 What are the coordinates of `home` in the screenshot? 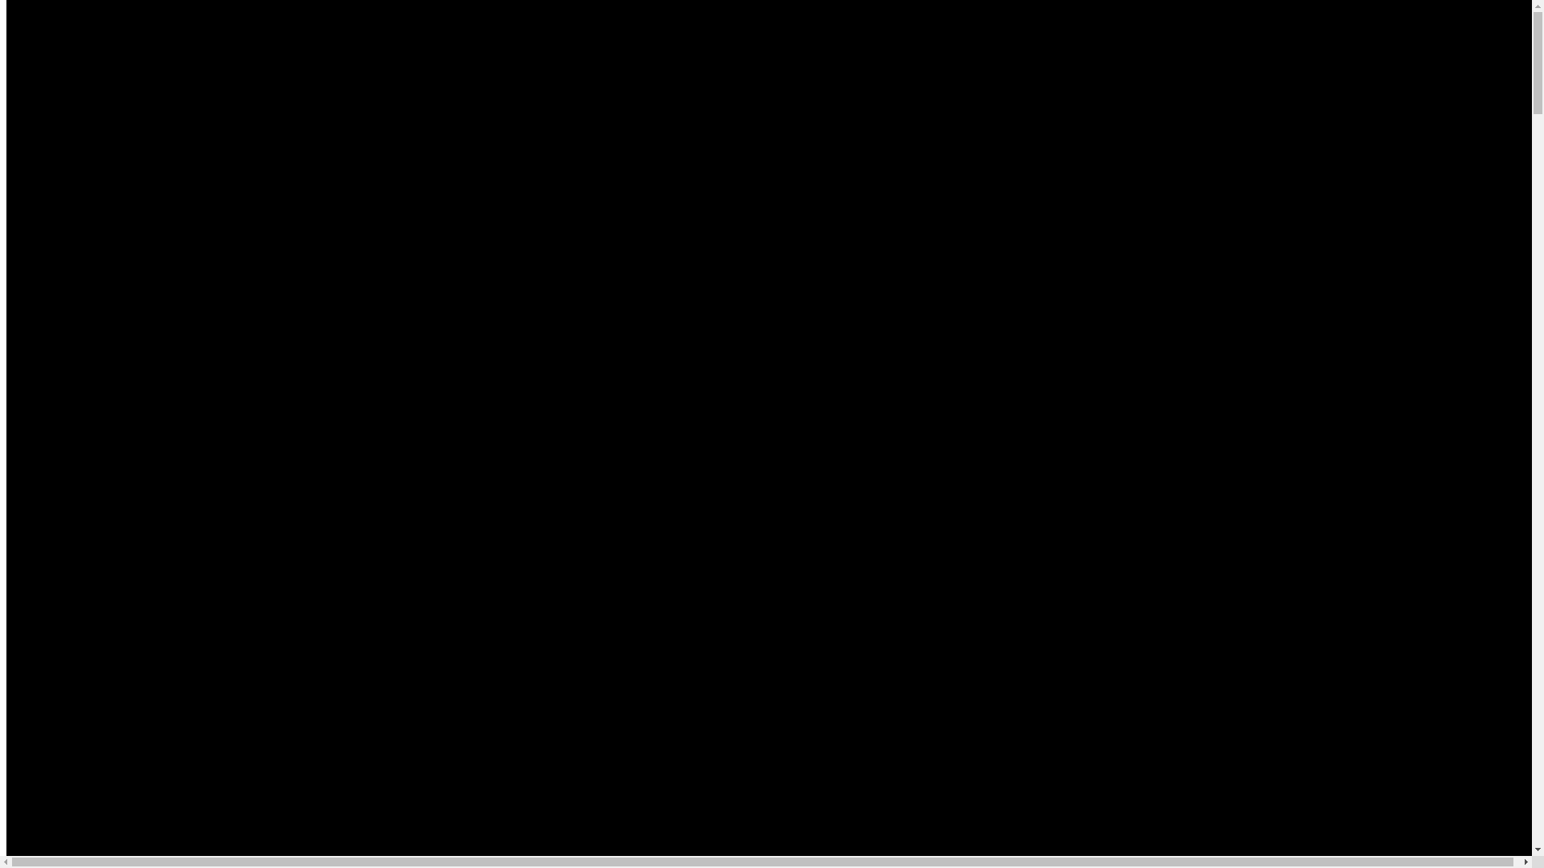 It's located at (278, 43).